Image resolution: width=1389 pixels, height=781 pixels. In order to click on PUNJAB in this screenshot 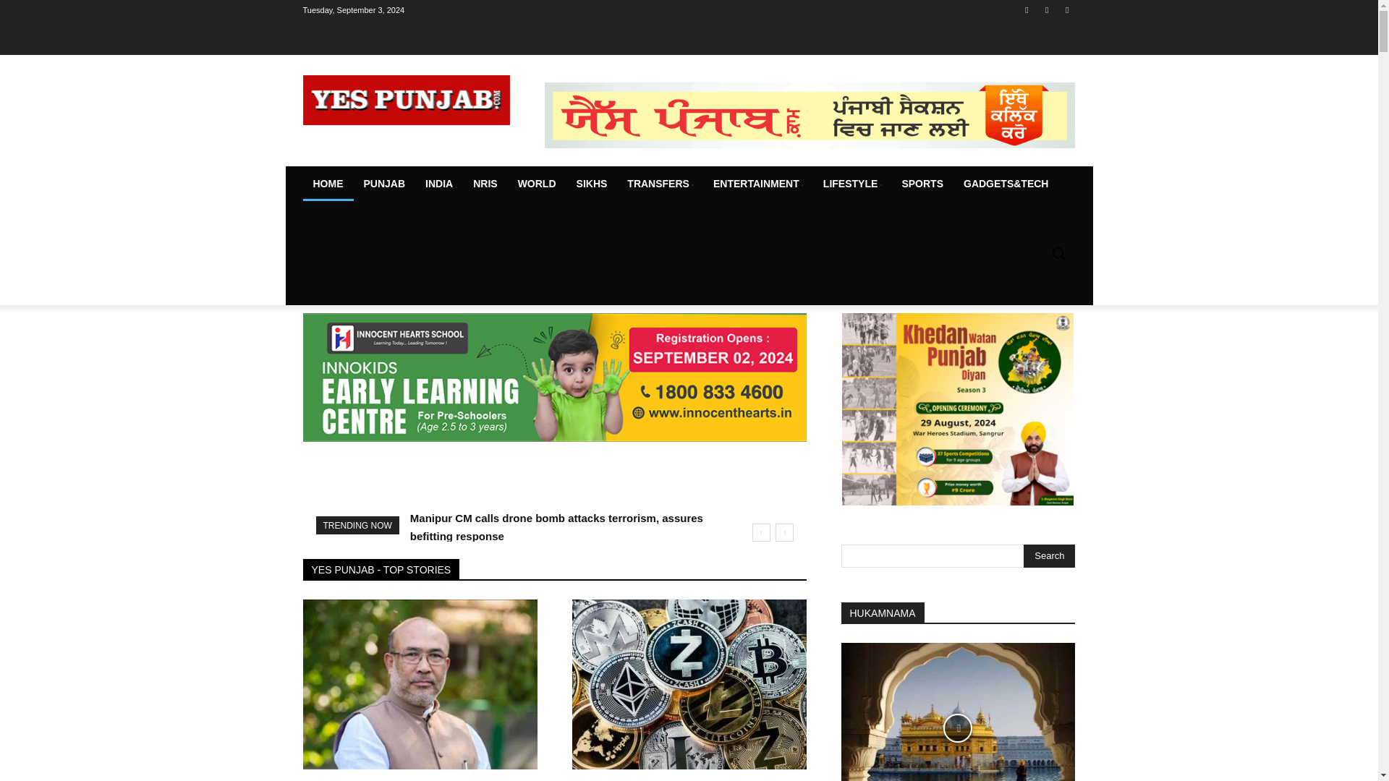, I will do `click(383, 184)`.